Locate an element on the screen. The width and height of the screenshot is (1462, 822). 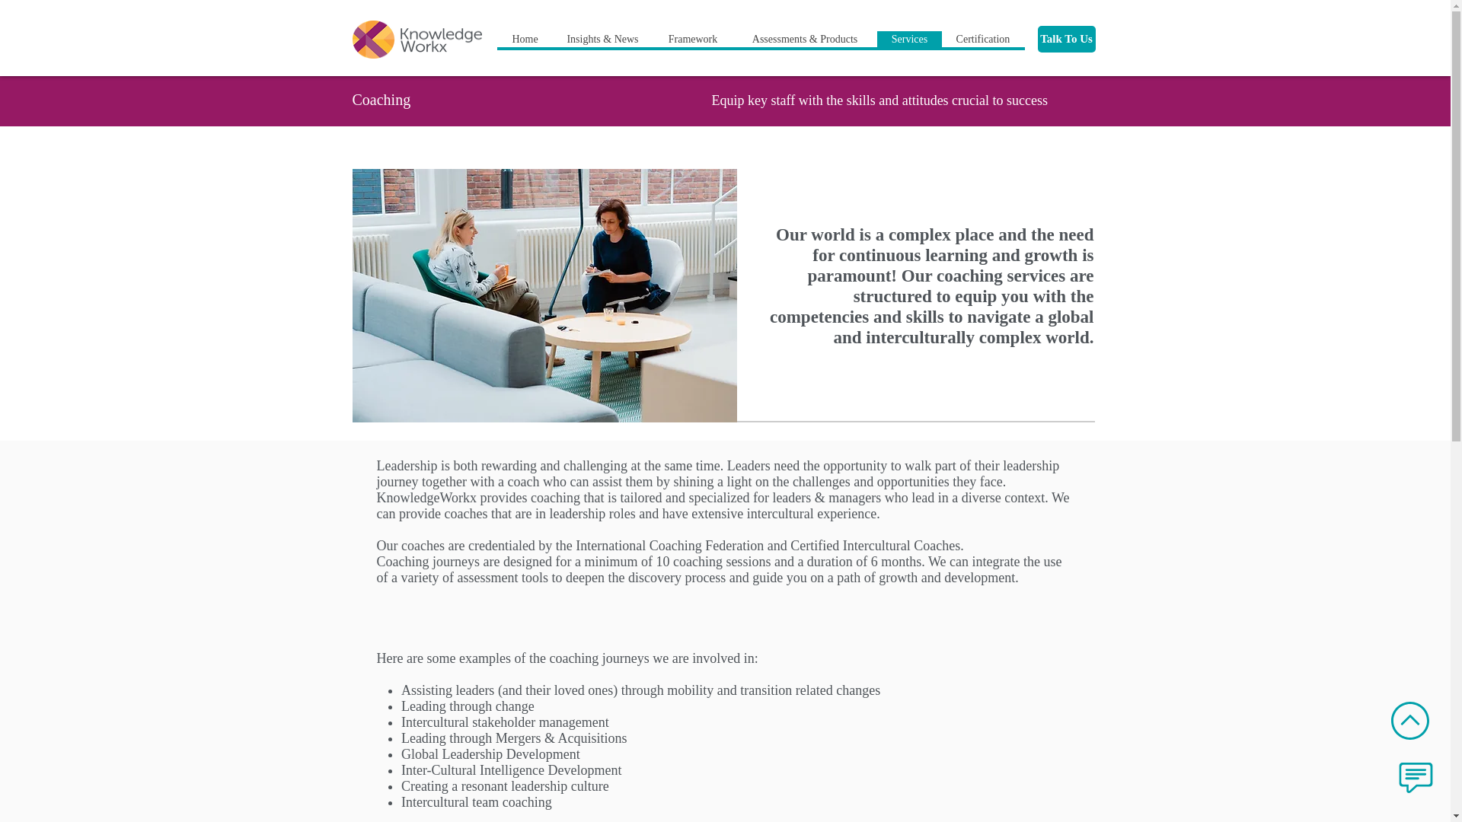
Home is located at coordinates (525, 39).